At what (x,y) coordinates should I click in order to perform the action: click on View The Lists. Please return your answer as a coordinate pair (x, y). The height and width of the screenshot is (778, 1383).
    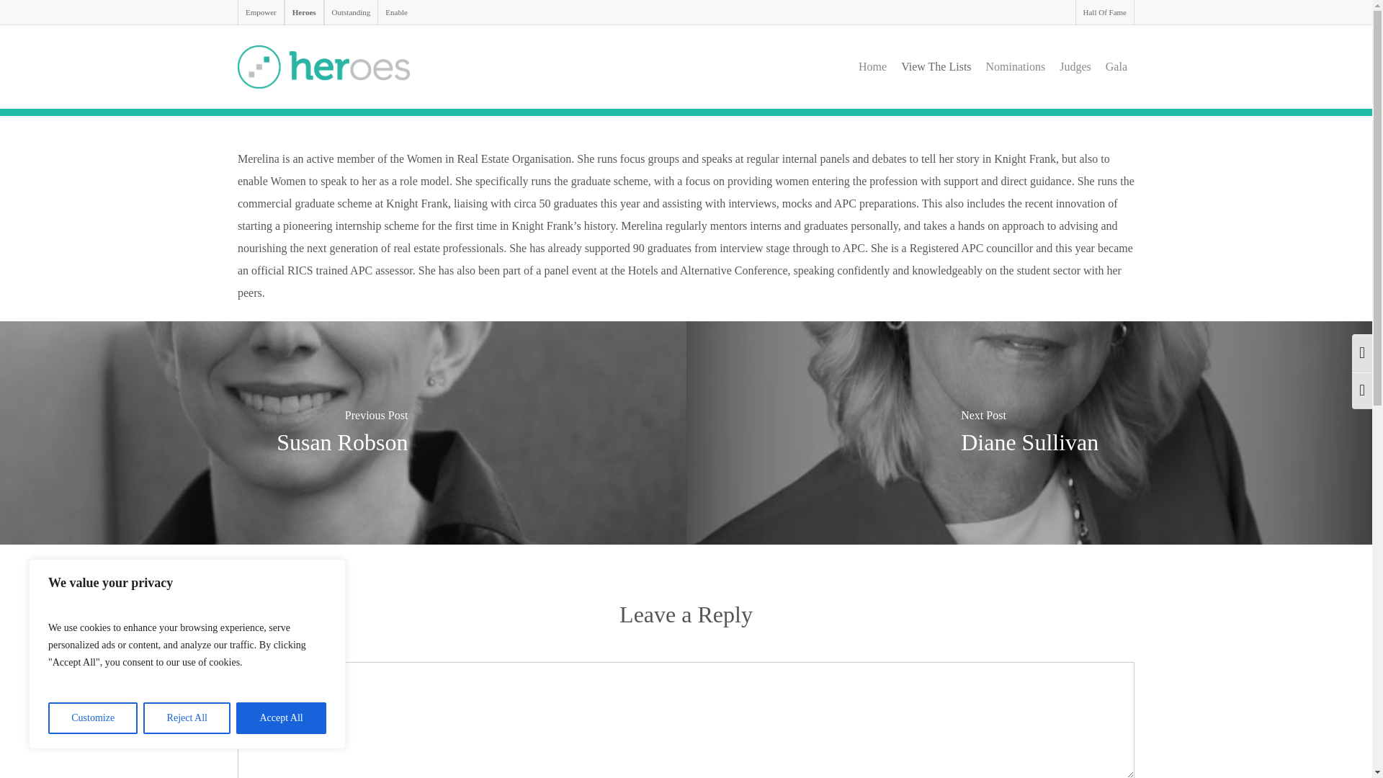
    Looking at the image, I should click on (935, 67).